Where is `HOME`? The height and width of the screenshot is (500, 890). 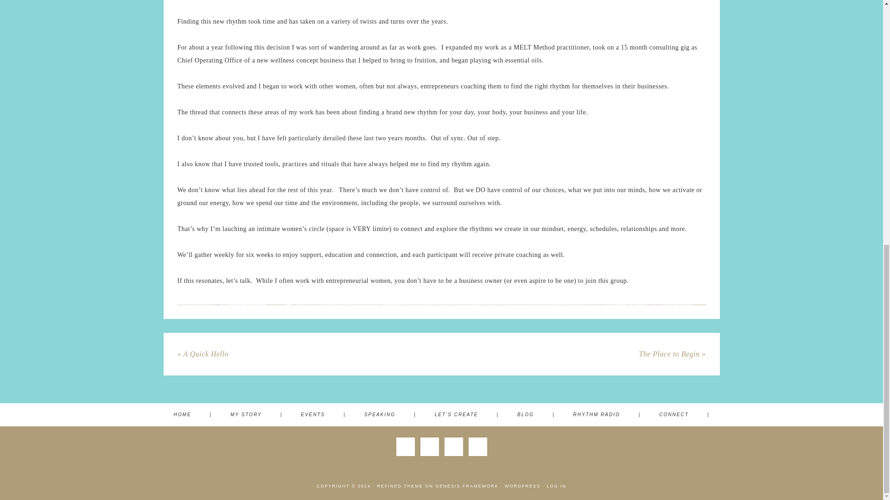
HOME is located at coordinates (193, 415).